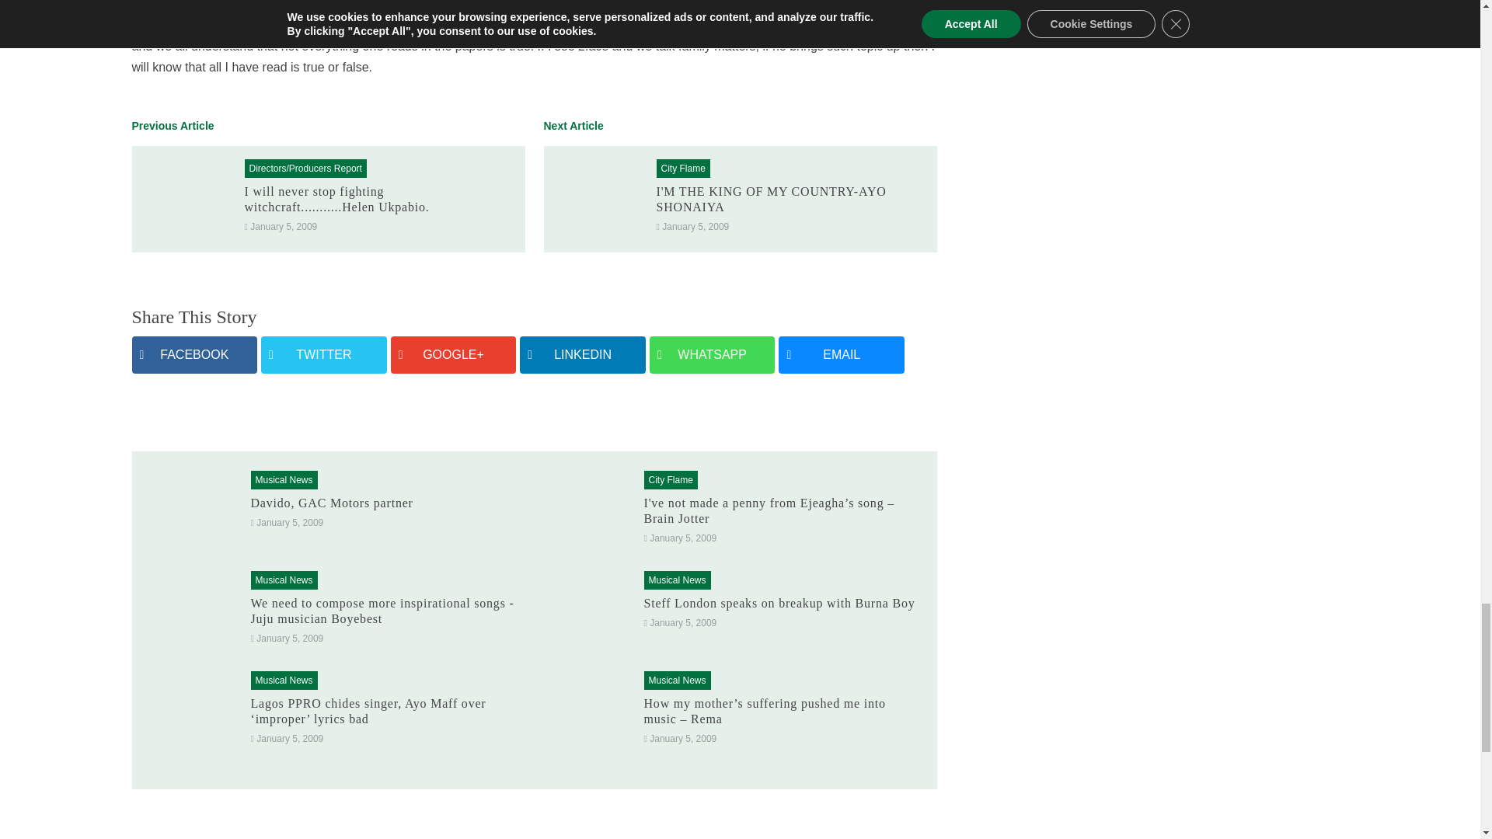  I want to click on googleplus, so click(454, 354).